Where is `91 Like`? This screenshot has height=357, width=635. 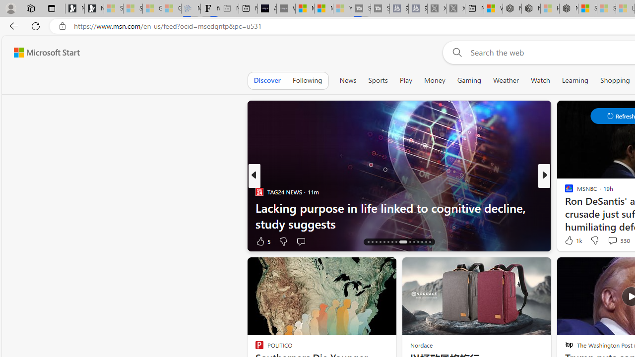 91 Like is located at coordinates (570, 241).